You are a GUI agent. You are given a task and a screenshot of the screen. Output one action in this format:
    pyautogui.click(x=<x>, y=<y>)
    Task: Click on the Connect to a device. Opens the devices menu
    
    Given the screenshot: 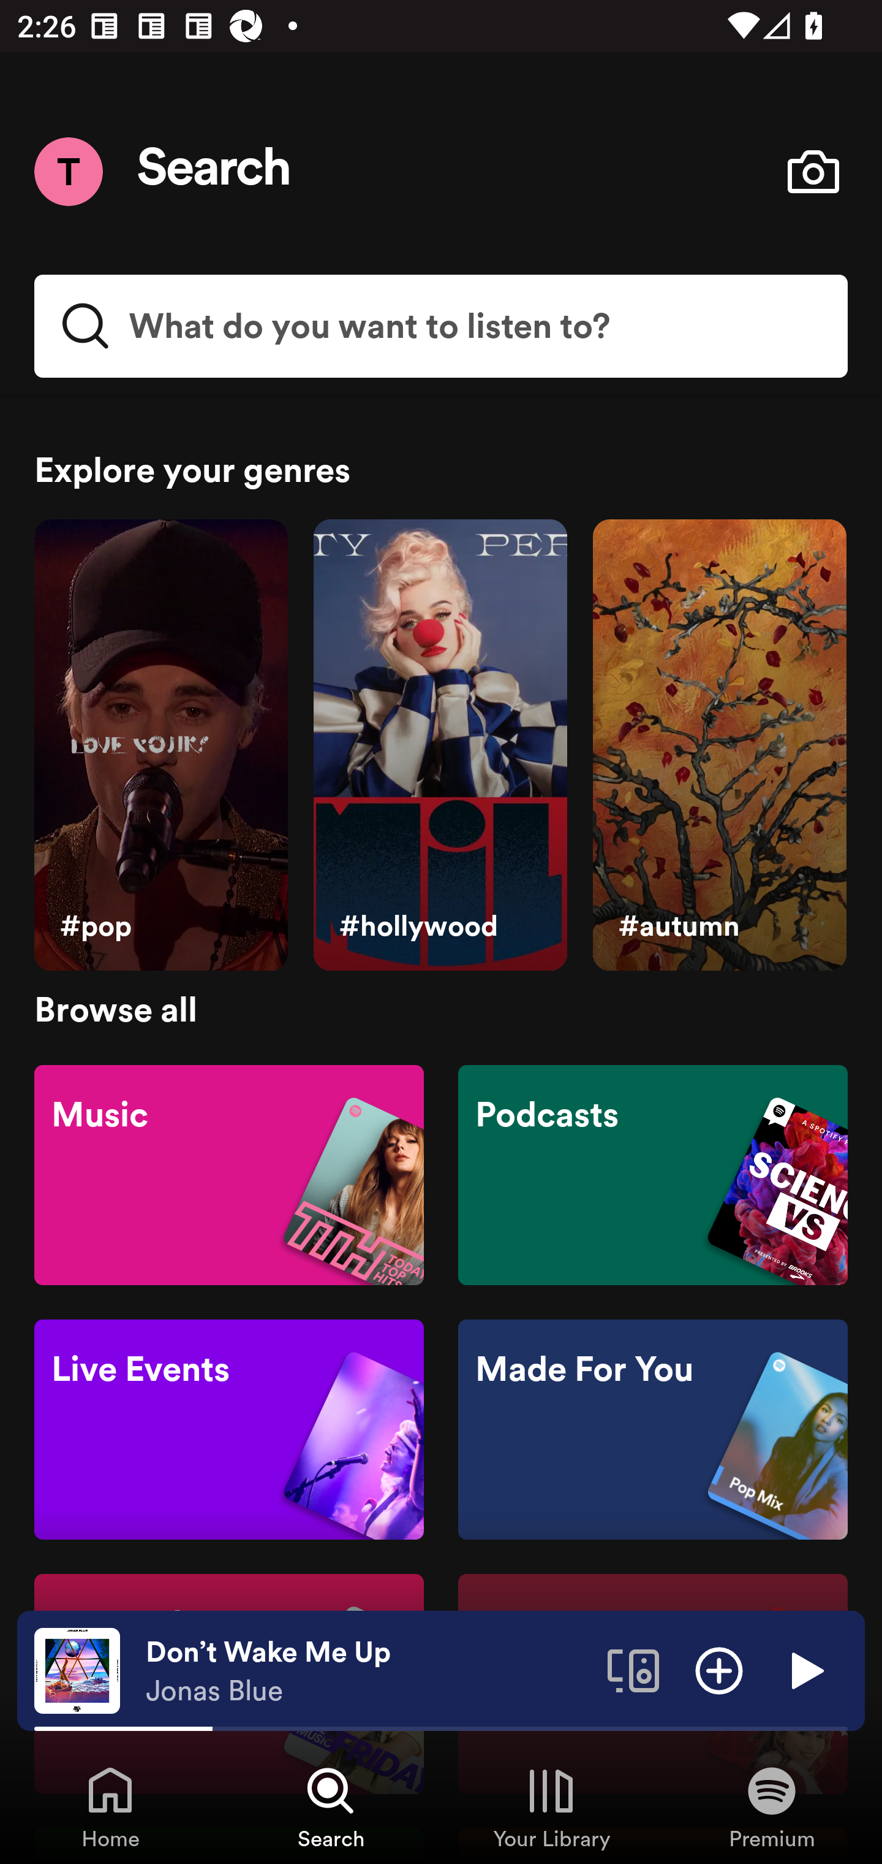 What is the action you would take?
    pyautogui.click(x=633, y=1670)
    